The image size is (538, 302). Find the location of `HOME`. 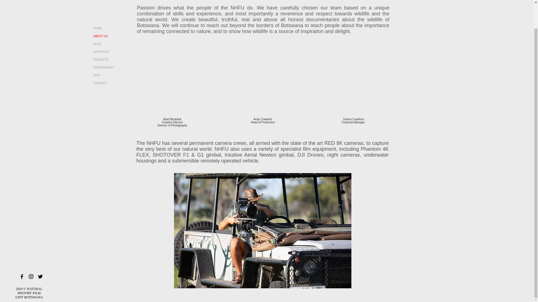

HOME is located at coordinates (114, 28).